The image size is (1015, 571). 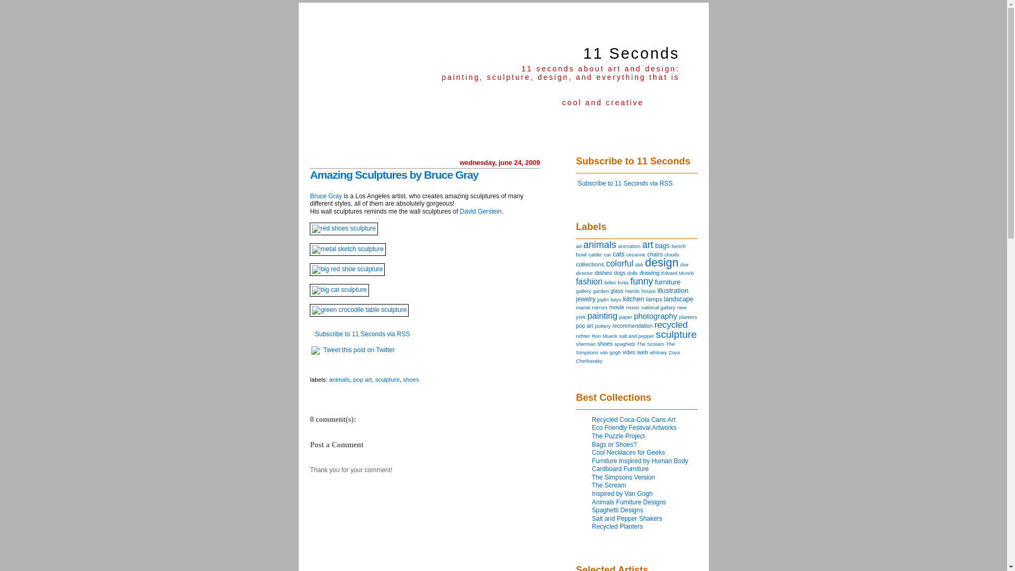 What do you see at coordinates (671, 325) in the screenshot?
I see `recycled` at bounding box center [671, 325].